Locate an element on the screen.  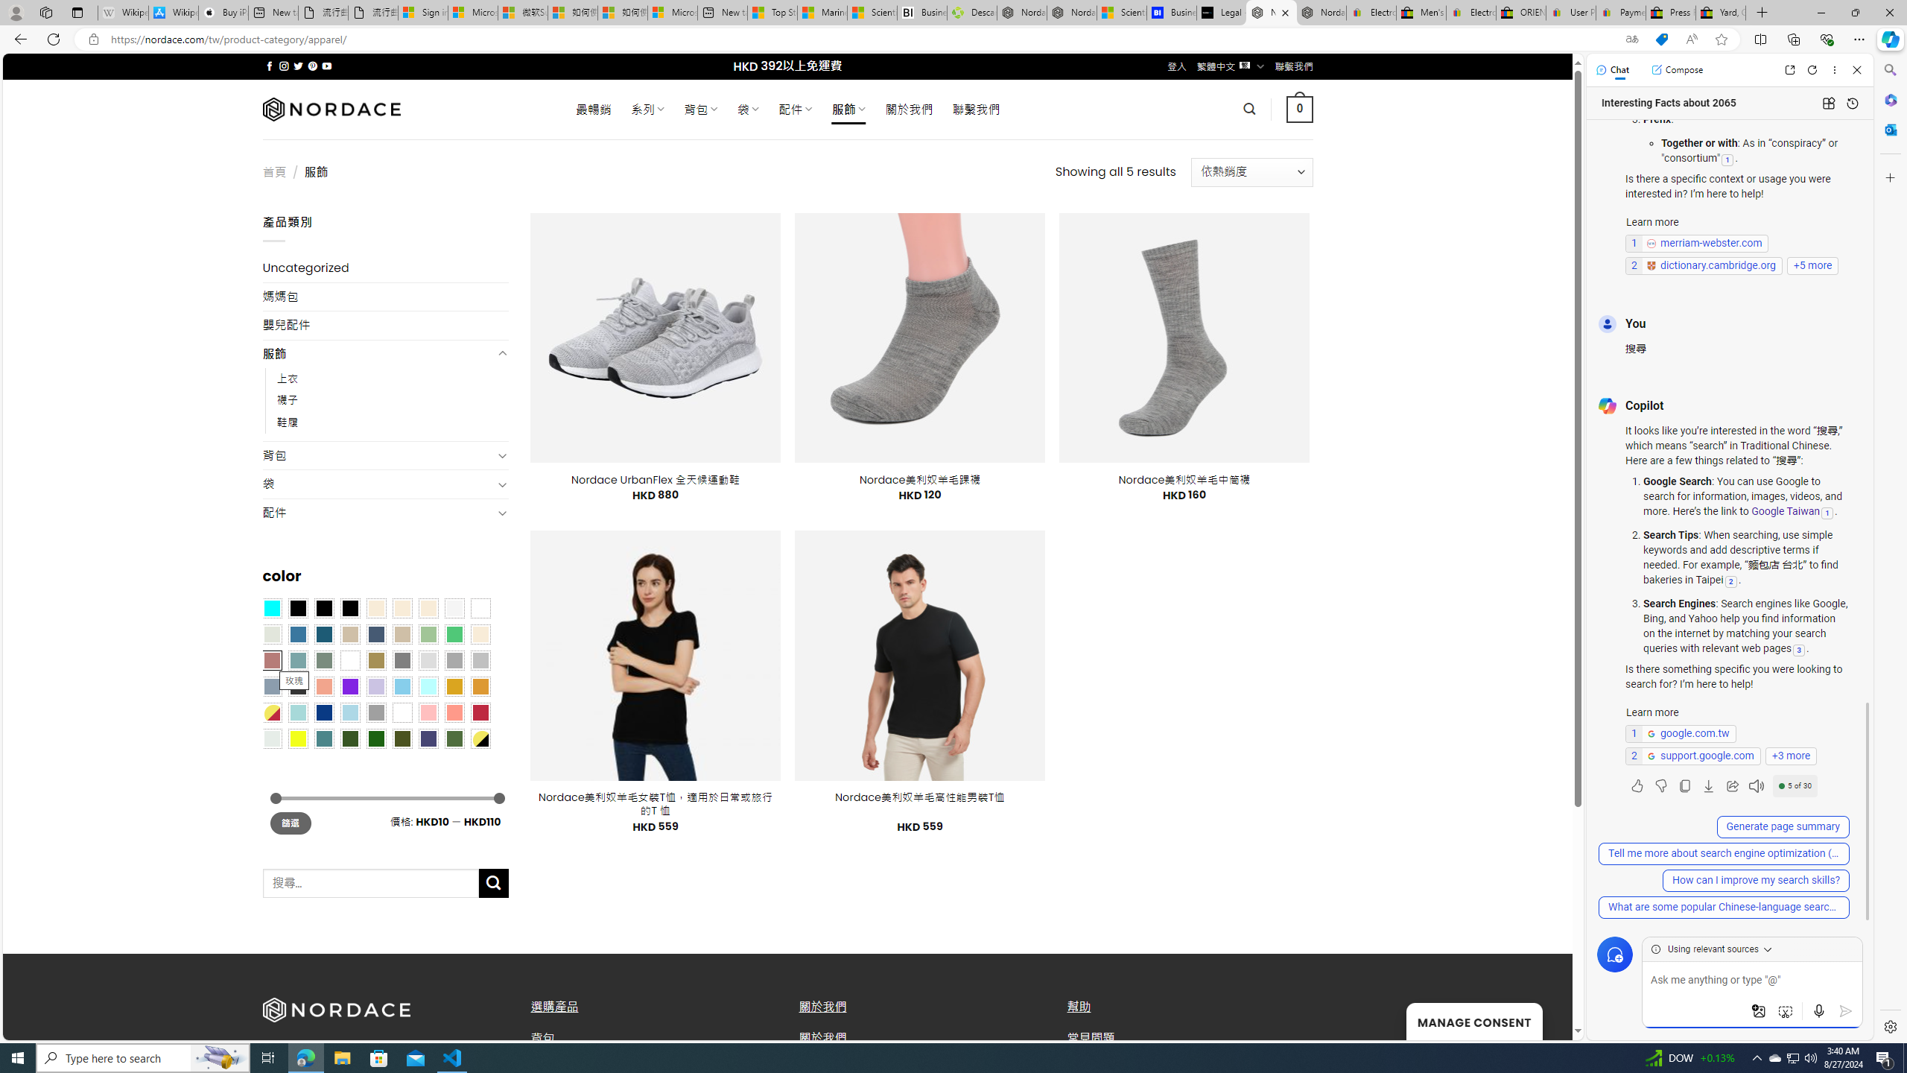
Minimize Search pane is located at coordinates (1889, 70).